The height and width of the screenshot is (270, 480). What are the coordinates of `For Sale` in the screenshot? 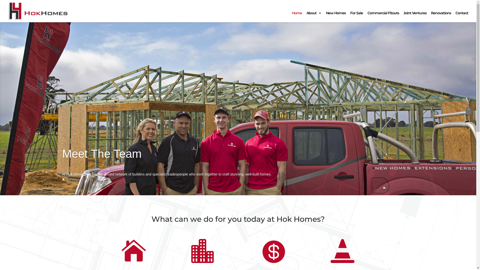 It's located at (356, 17).